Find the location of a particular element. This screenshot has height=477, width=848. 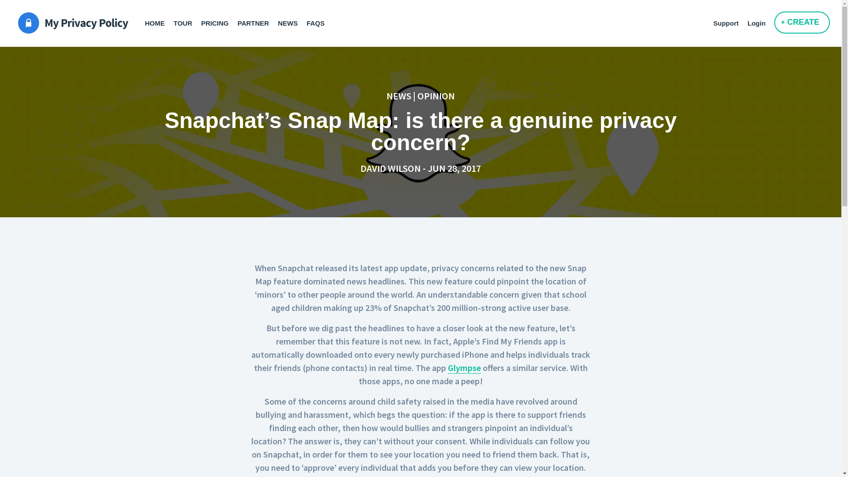

Login is located at coordinates (761, 20).